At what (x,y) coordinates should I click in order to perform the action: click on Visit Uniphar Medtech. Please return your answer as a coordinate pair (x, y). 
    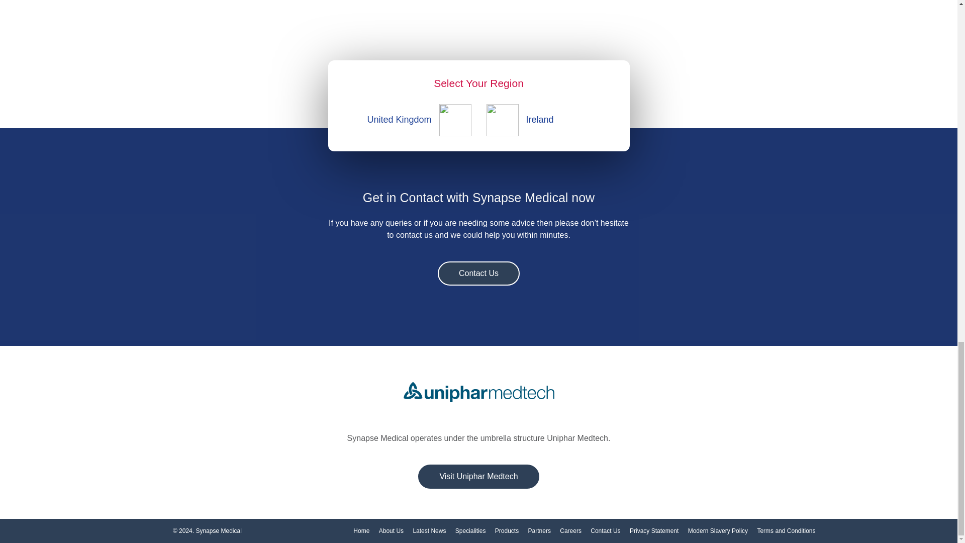
    Looking at the image, I should click on (478, 477).